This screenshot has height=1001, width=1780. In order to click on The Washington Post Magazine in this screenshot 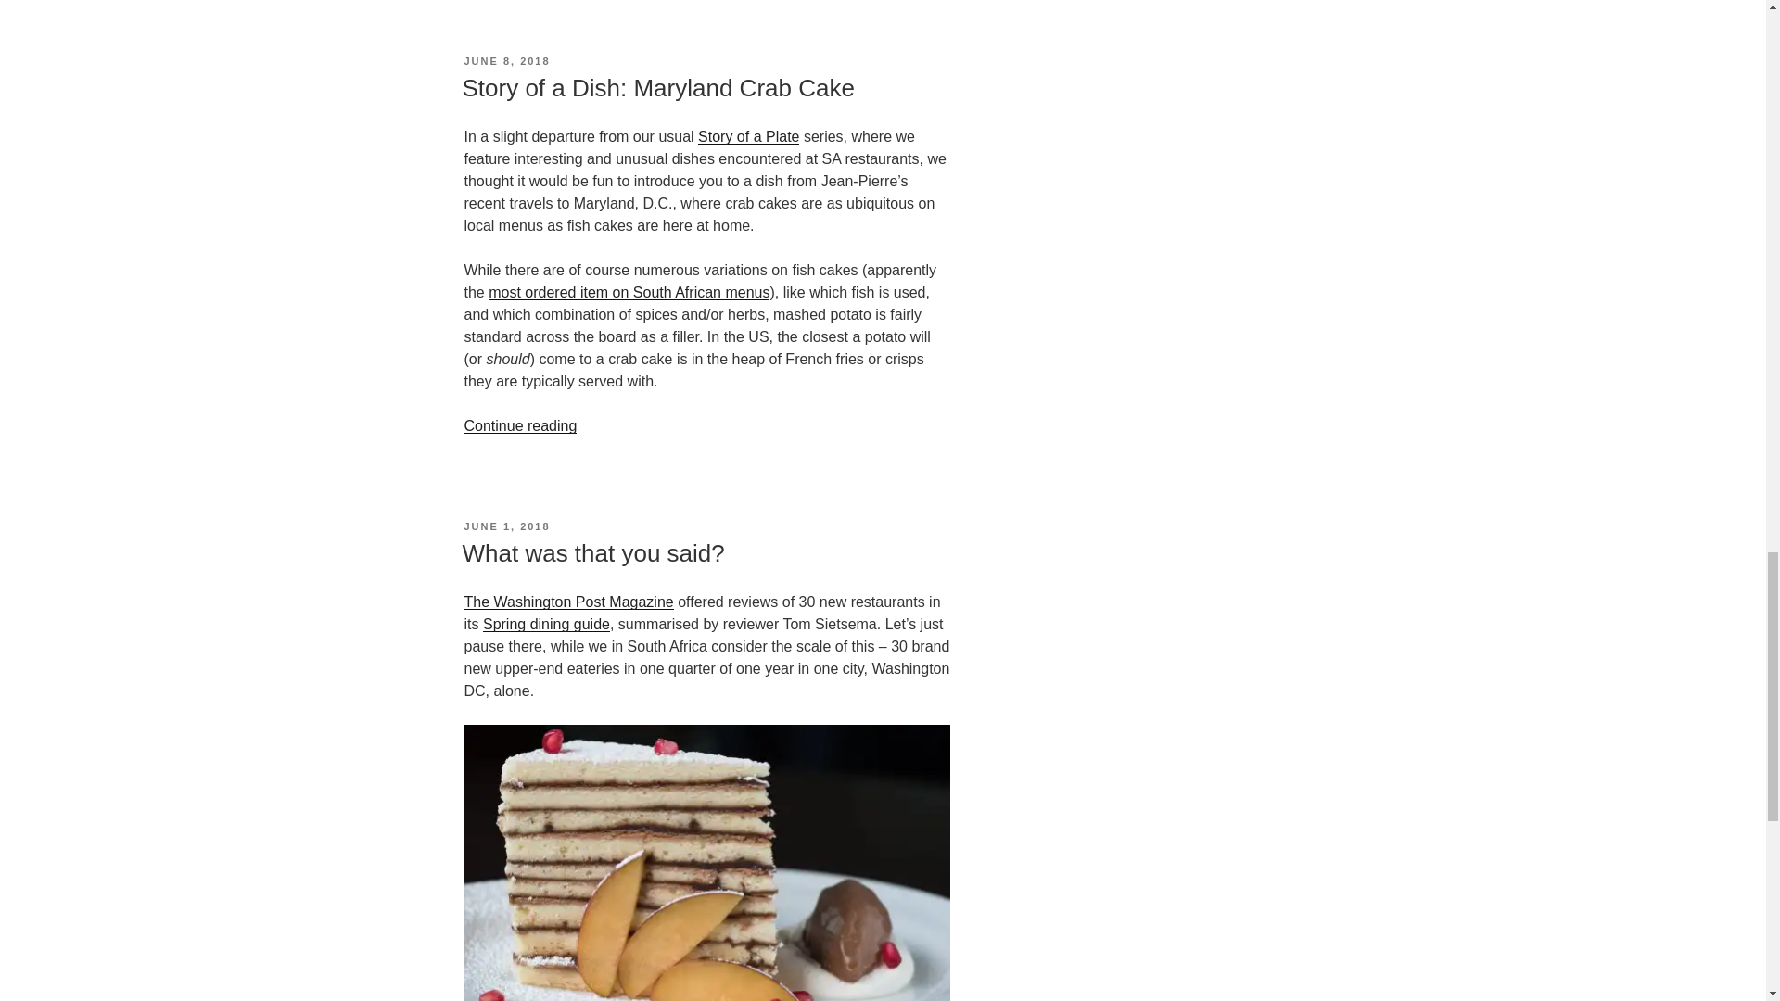, I will do `click(567, 602)`.